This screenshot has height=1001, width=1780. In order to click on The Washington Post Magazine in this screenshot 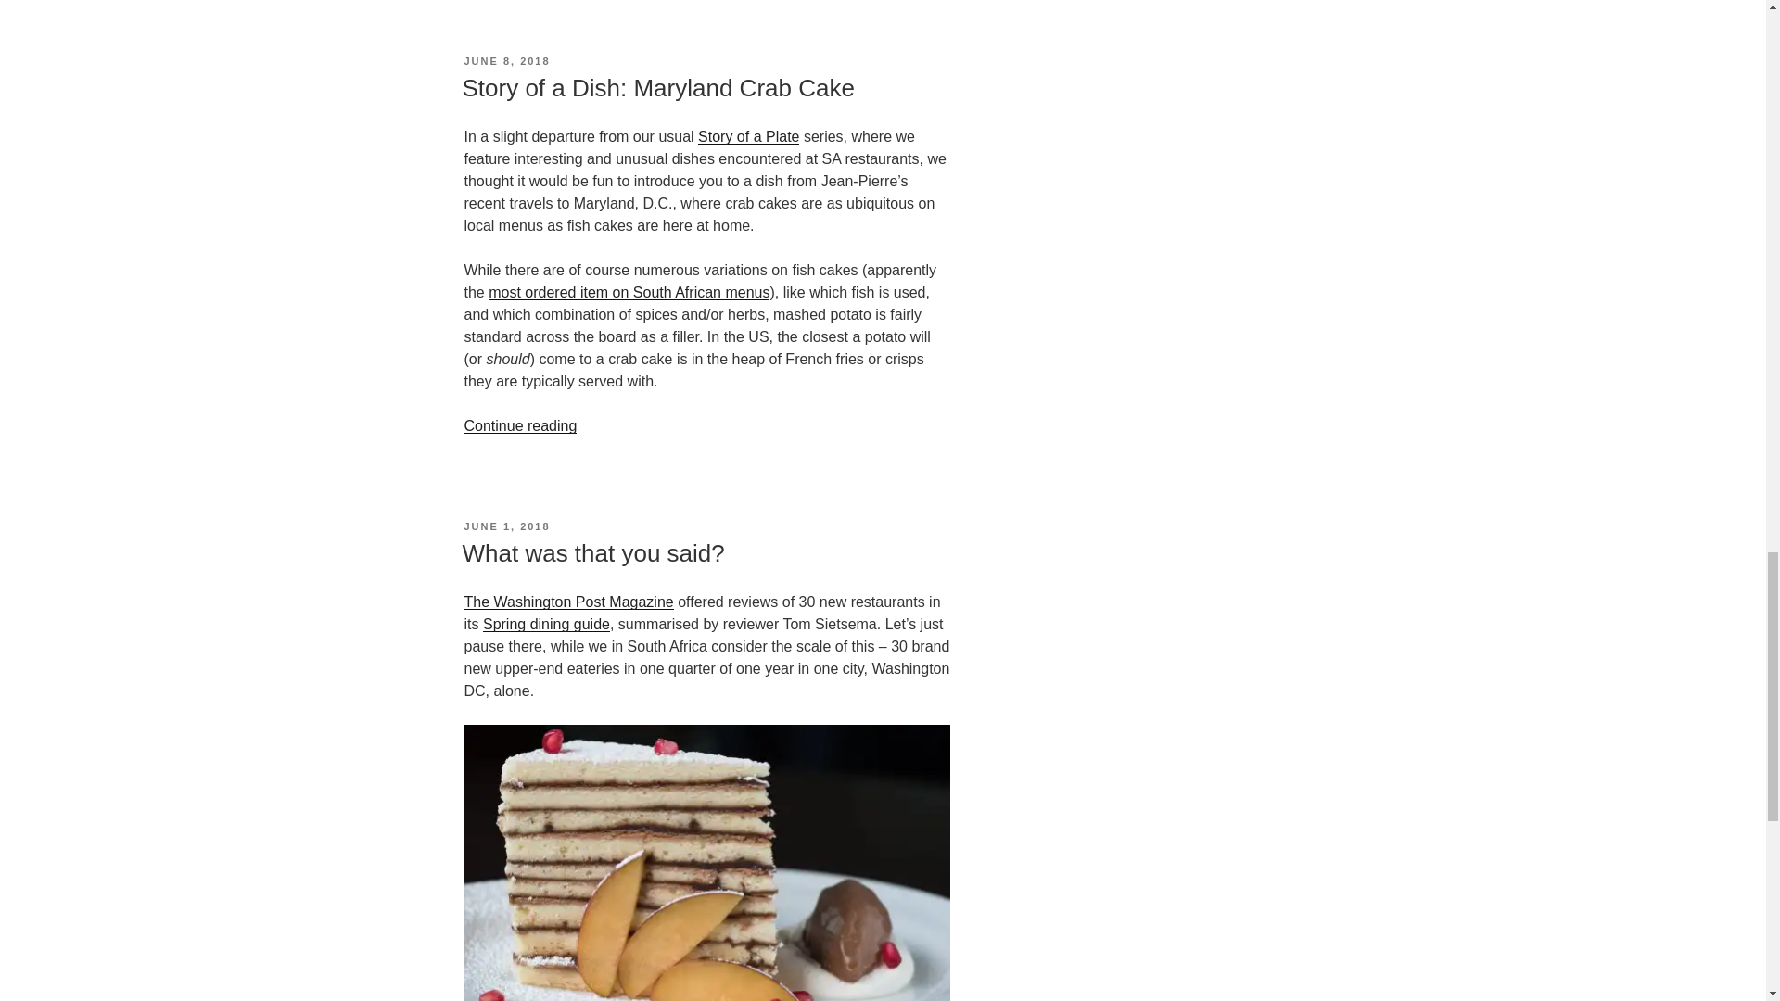, I will do `click(567, 602)`.